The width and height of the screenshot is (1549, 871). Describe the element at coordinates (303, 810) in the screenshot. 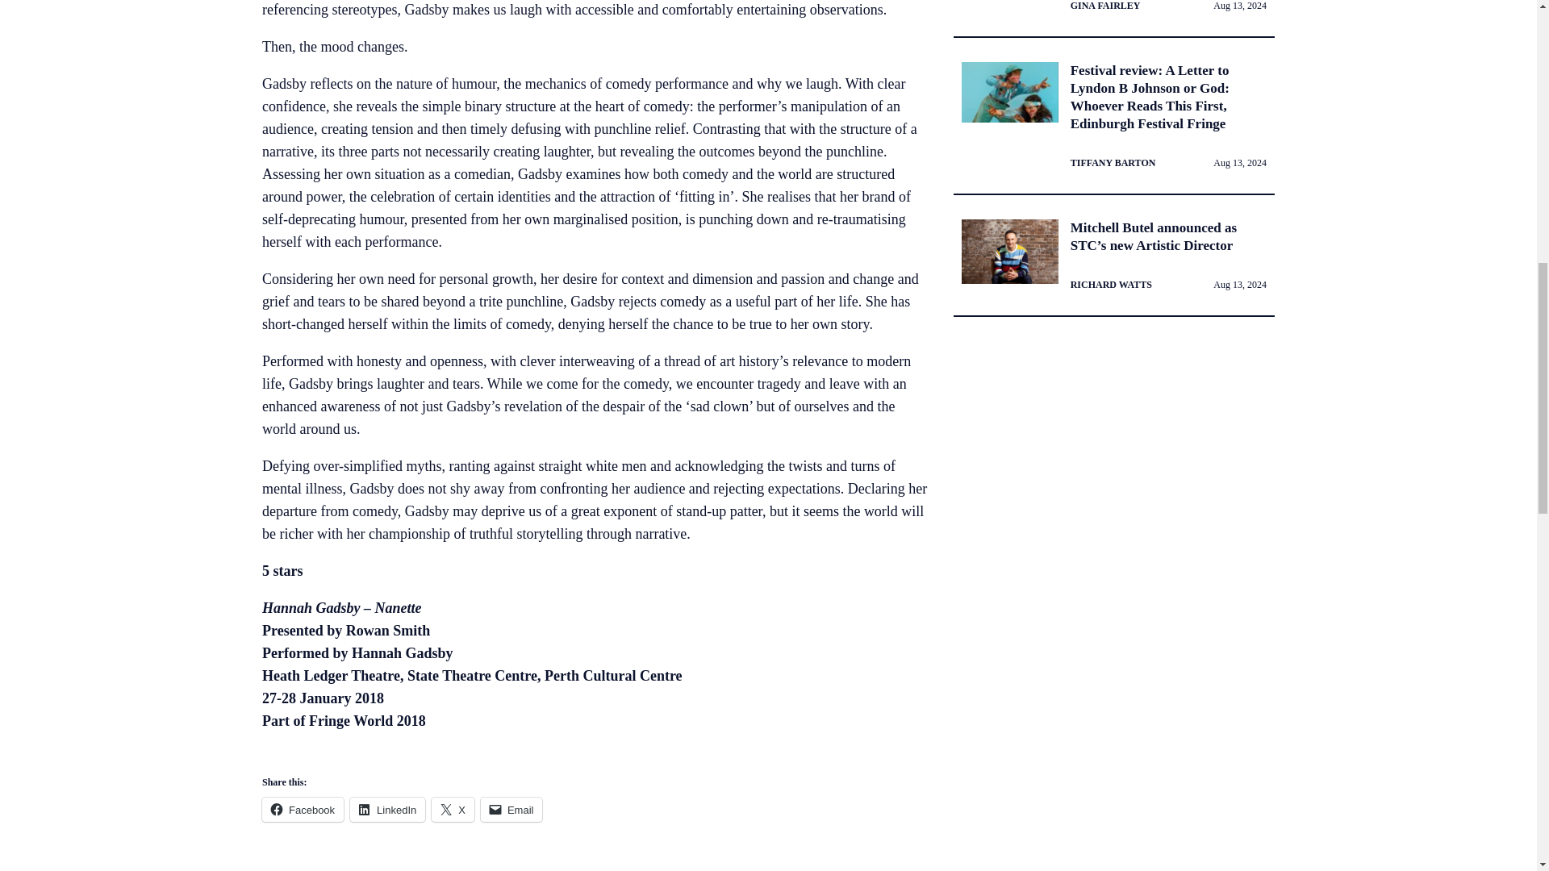

I see `Click to share on Facebook` at that location.